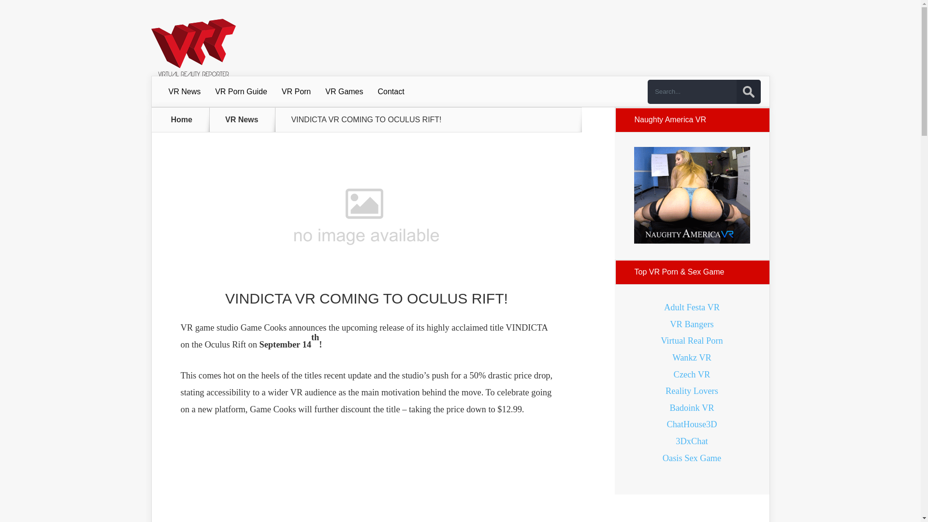 The height and width of the screenshot is (522, 928). Describe the element at coordinates (391, 92) in the screenshot. I see `Contact` at that location.